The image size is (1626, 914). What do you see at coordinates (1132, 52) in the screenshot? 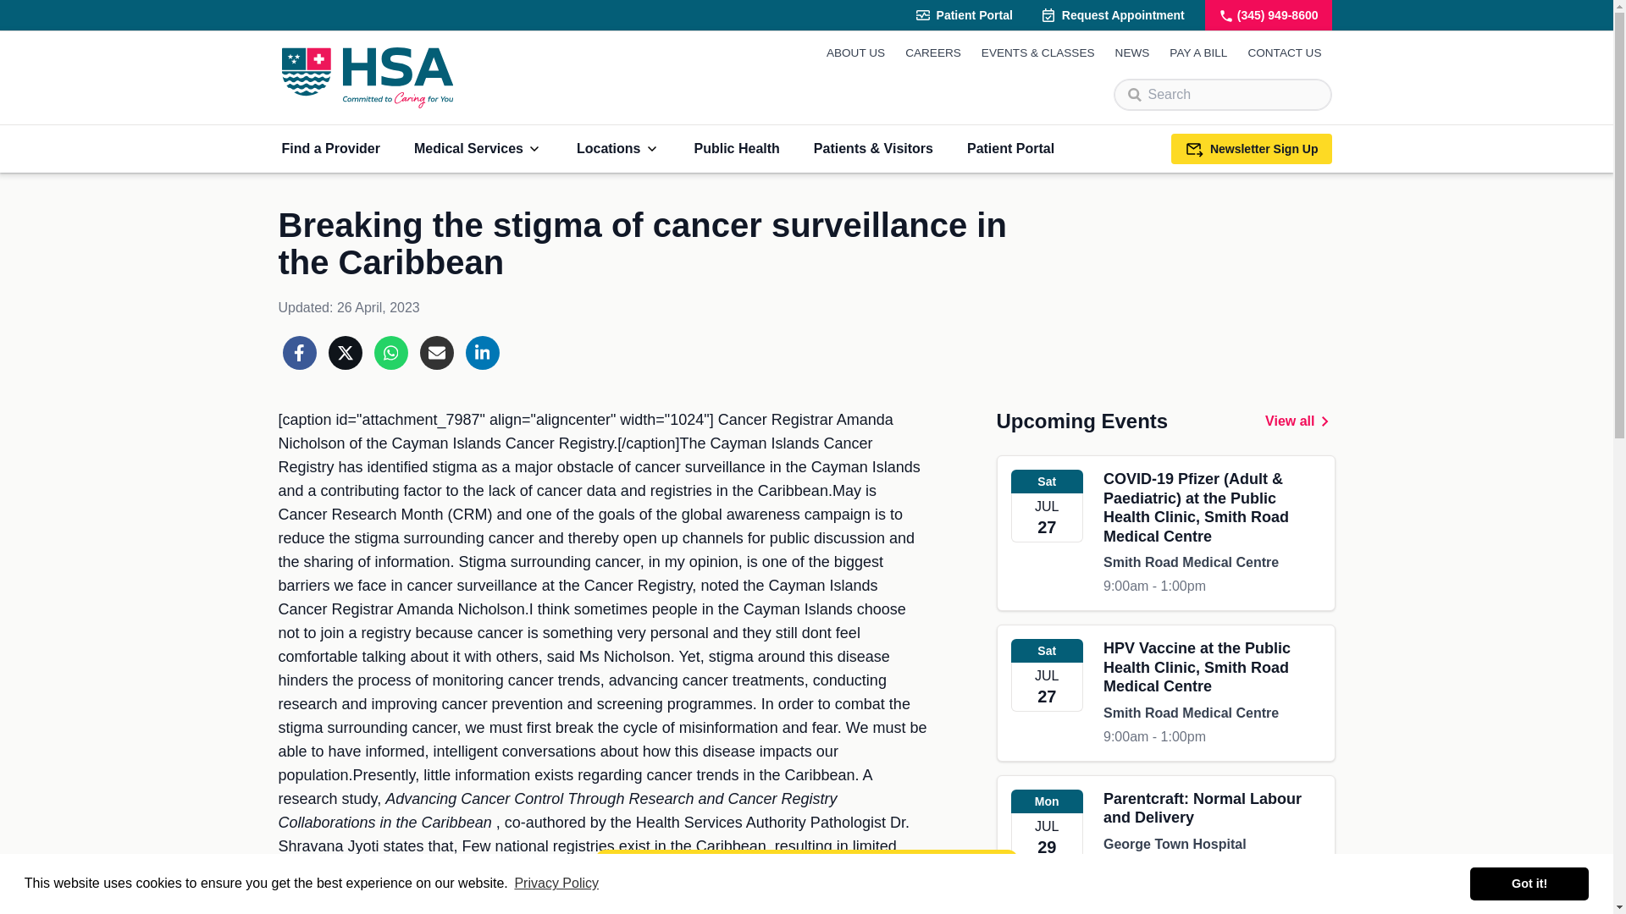
I see `NEWS` at bounding box center [1132, 52].